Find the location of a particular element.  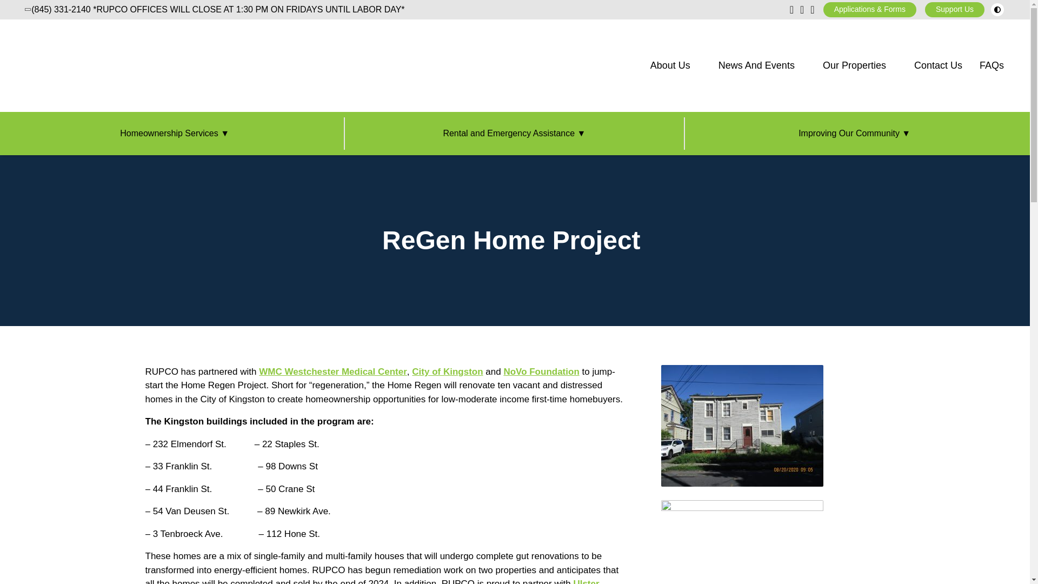

Toggle High Contrast Mode is located at coordinates (997, 10).